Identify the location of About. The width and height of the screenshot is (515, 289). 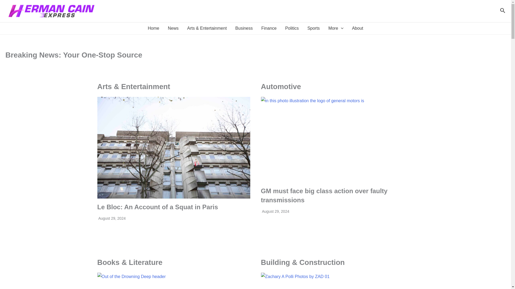
(358, 28).